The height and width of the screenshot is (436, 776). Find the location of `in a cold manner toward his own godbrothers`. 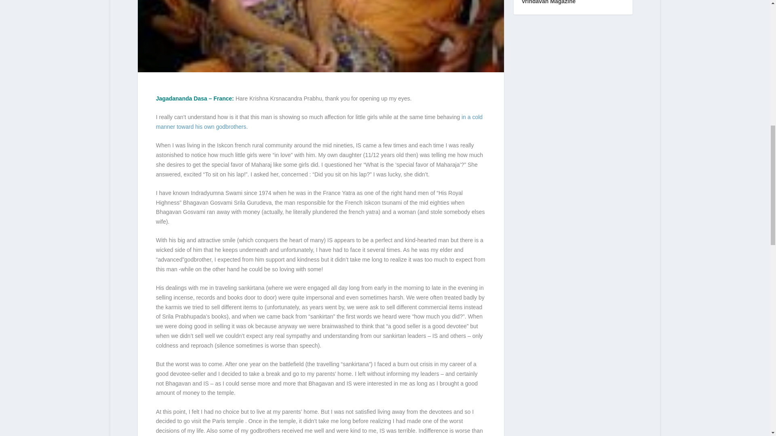

in a cold manner toward his own godbrothers is located at coordinates (319, 122).